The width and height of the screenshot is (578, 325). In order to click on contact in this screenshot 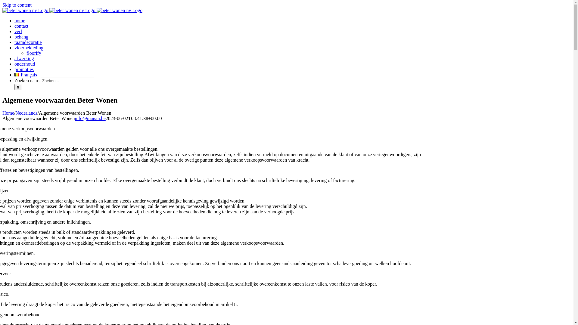, I will do `click(21, 26)`.